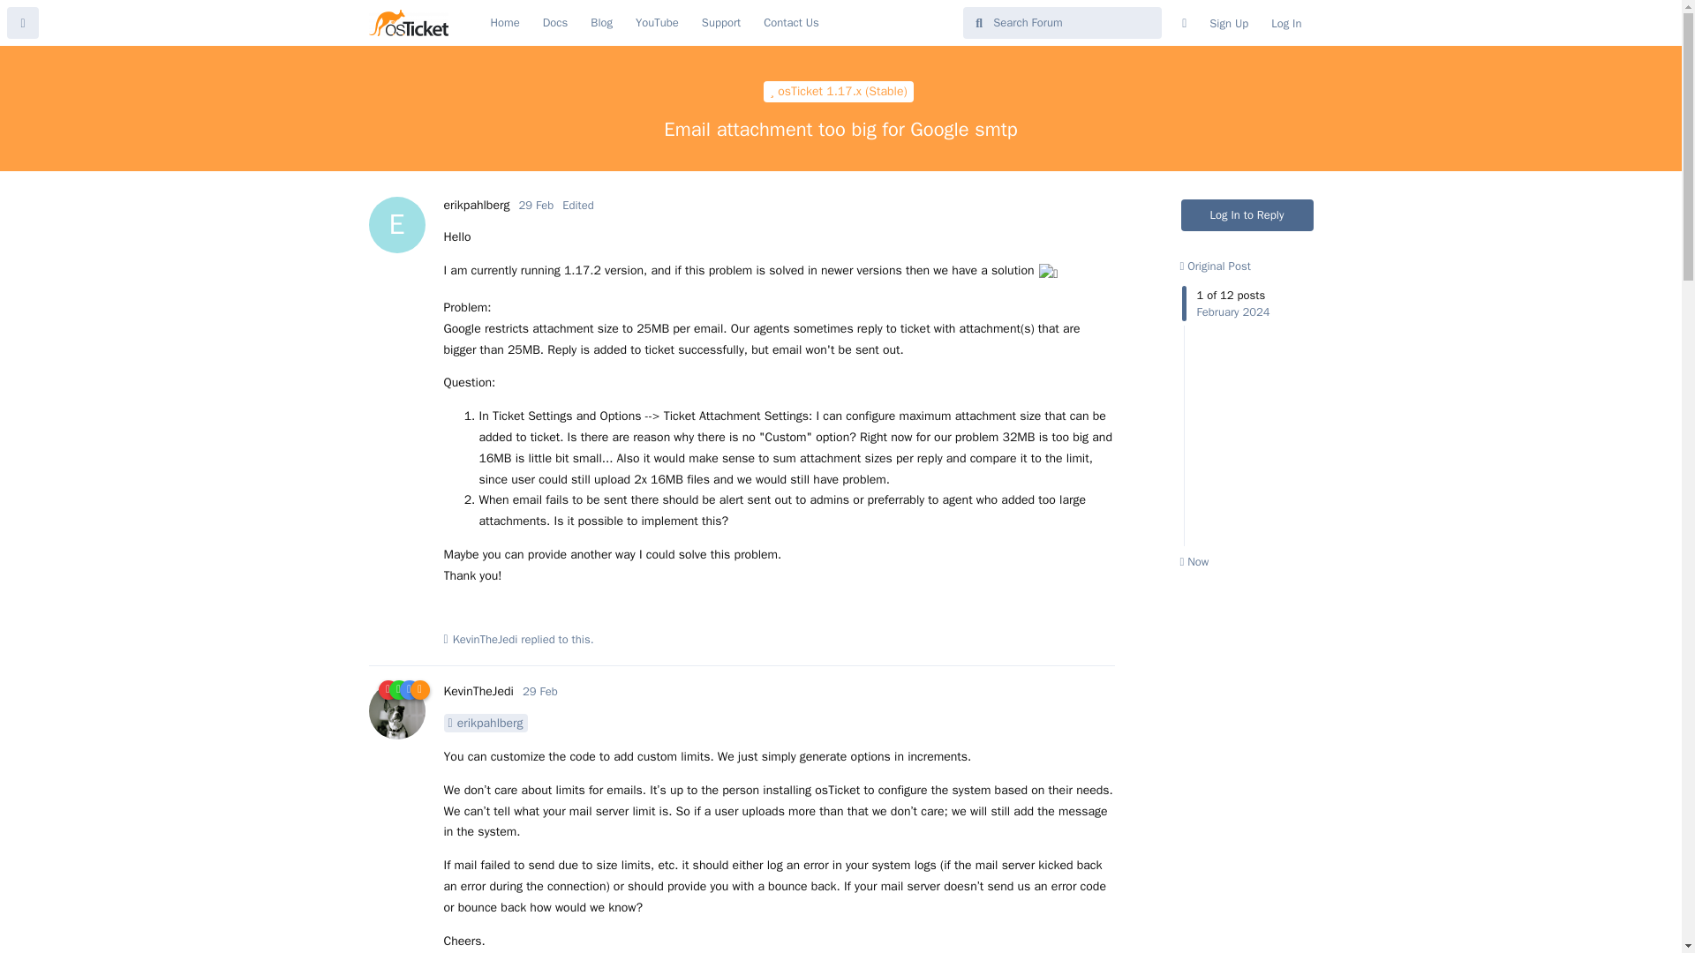  What do you see at coordinates (555, 23) in the screenshot?
I see `Docs` at bounding box center [555, 23].